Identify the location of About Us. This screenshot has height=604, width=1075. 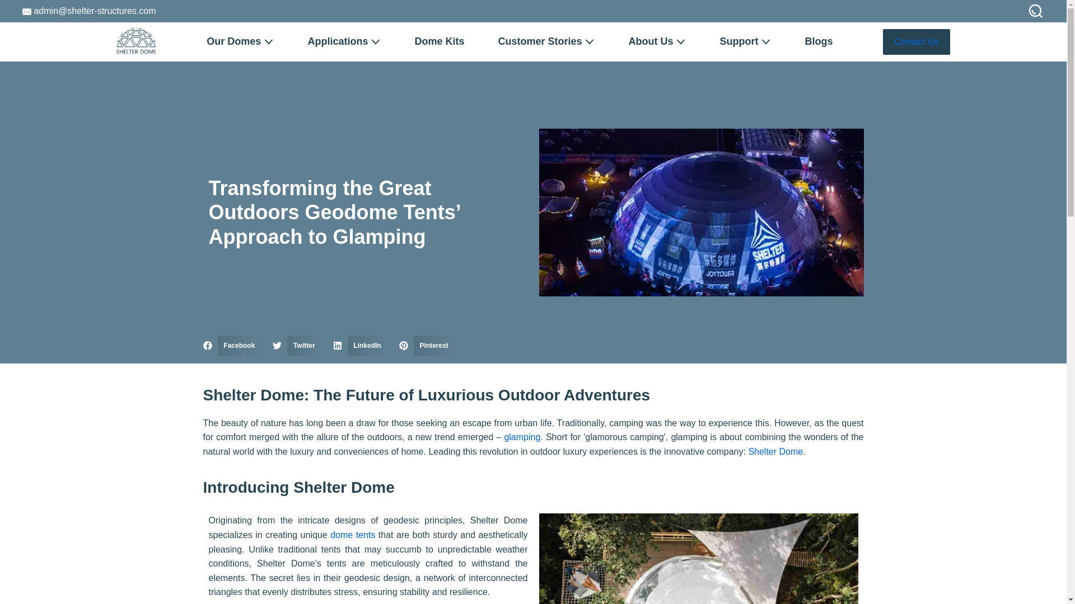
(657, 41).